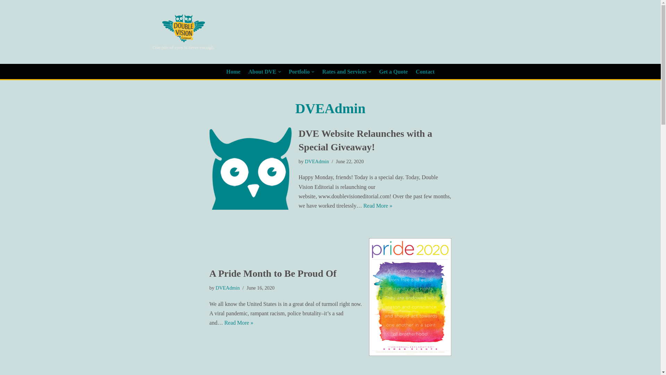 This screenshot has height=375, width=666. What do you see at coordinates (302, 72) in the screenshot?
I see `Portfolio` at bounding box center [302, 72].